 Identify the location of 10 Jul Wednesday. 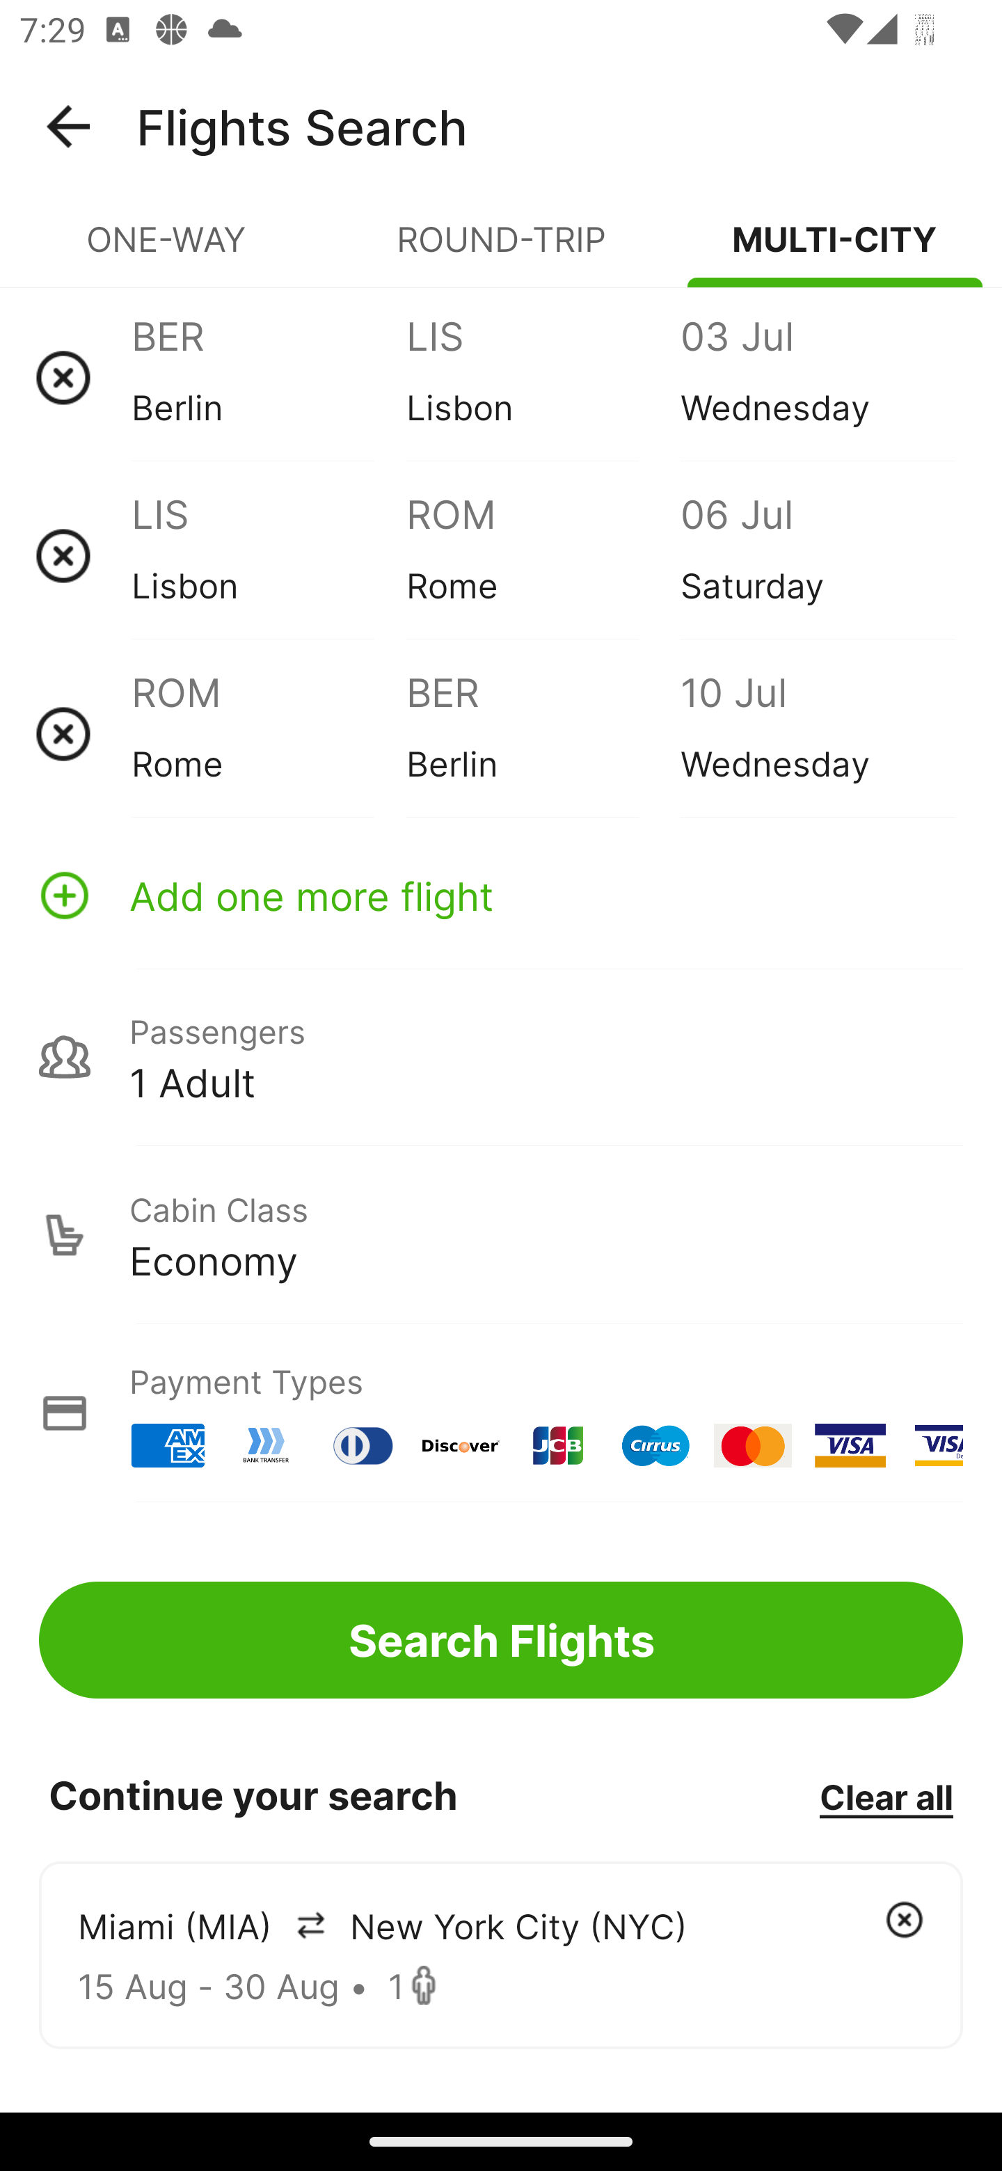
(817, 733).